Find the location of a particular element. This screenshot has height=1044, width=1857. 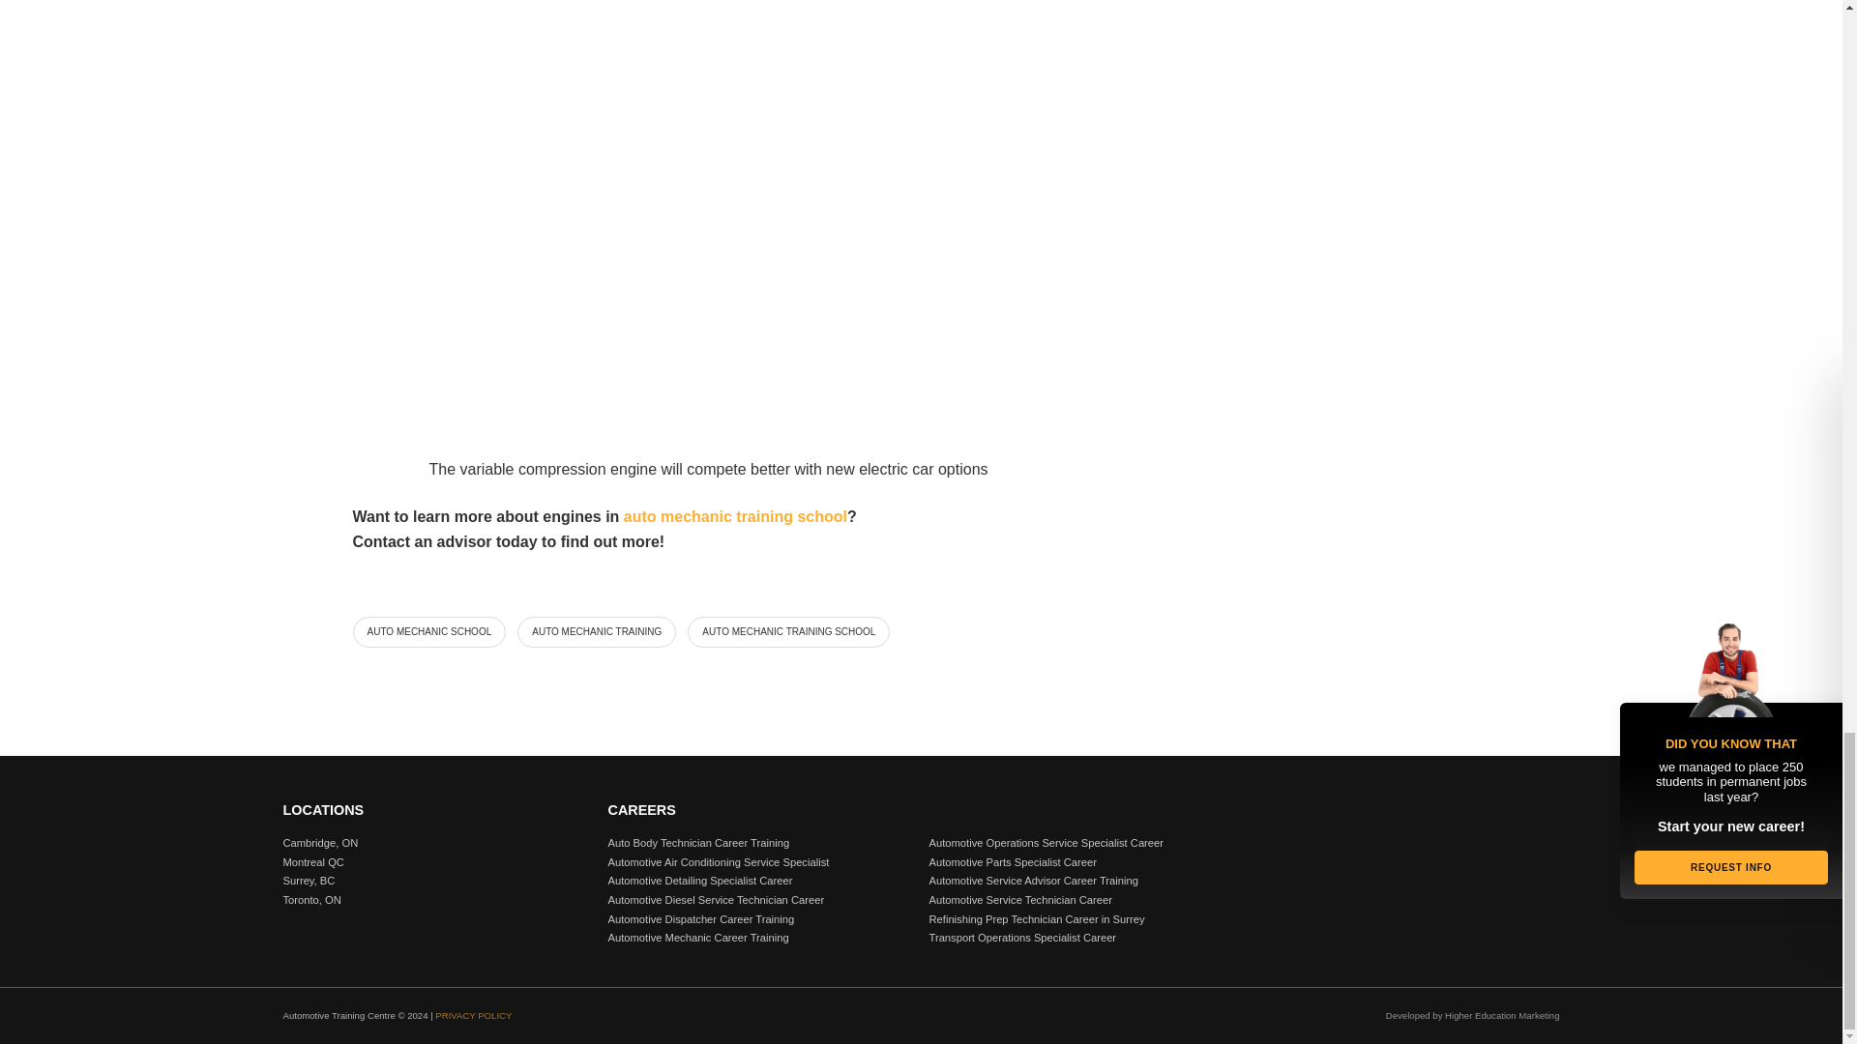

AUTO MECHANIC TRAINING is located at coordinates (596, 632).